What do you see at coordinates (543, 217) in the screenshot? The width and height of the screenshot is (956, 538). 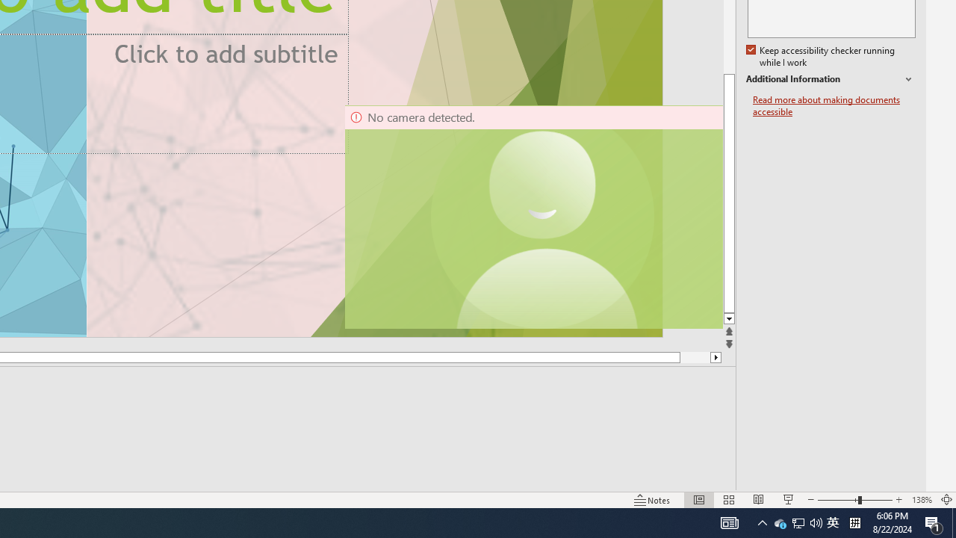 I see `Camera 11, No camera detected.` at bounding box center [543, 217].